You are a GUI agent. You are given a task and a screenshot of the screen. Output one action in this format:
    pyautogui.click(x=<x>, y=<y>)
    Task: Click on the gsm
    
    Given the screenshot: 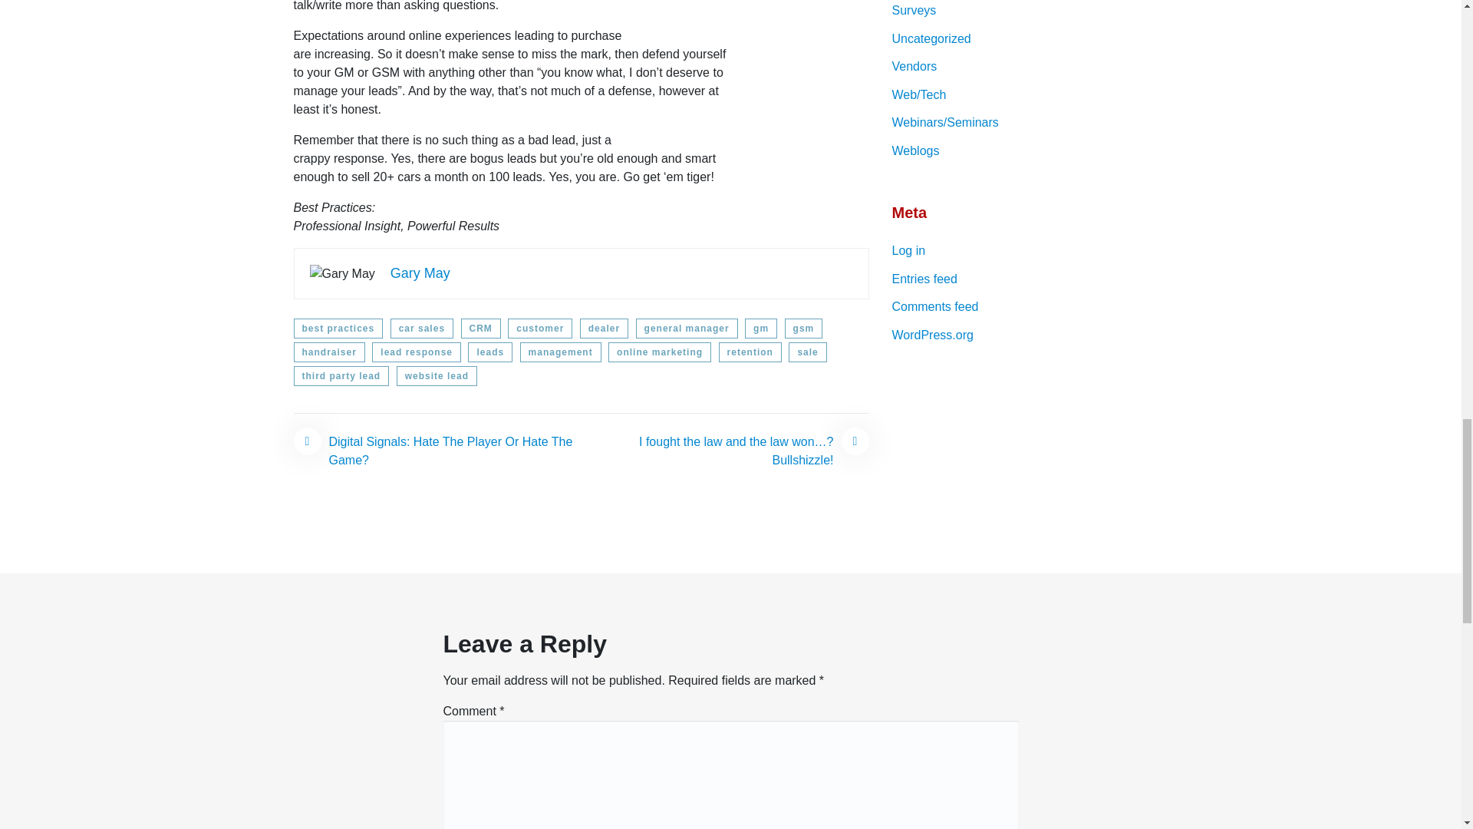 What is the action you would take?
    pyautogui.click(x=804, y=328)
    